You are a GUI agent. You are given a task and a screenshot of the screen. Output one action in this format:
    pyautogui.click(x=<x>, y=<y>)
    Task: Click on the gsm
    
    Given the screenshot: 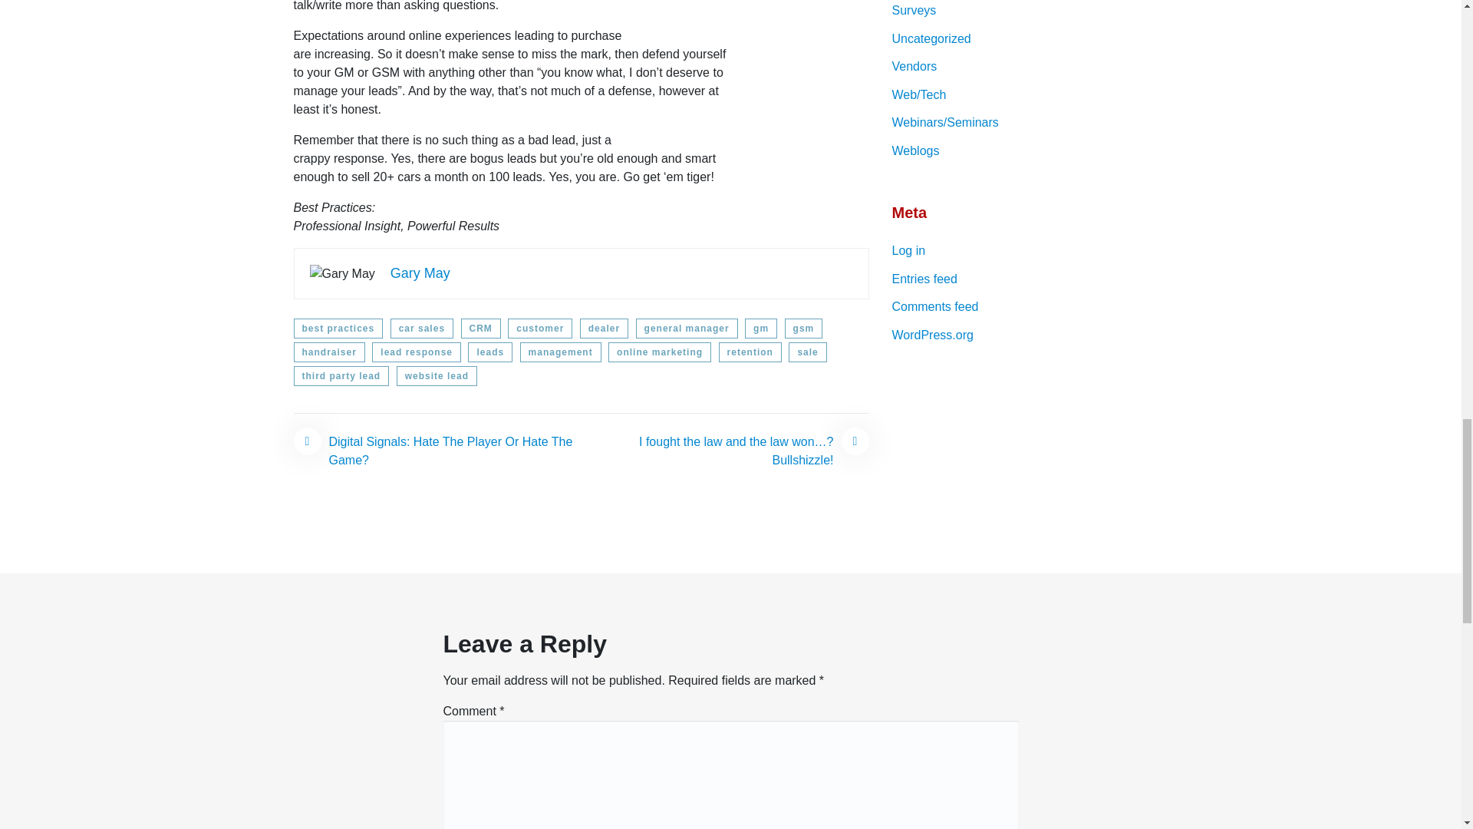 What is the action you would take?
    pyautogui.click(x=804, y=328)
    